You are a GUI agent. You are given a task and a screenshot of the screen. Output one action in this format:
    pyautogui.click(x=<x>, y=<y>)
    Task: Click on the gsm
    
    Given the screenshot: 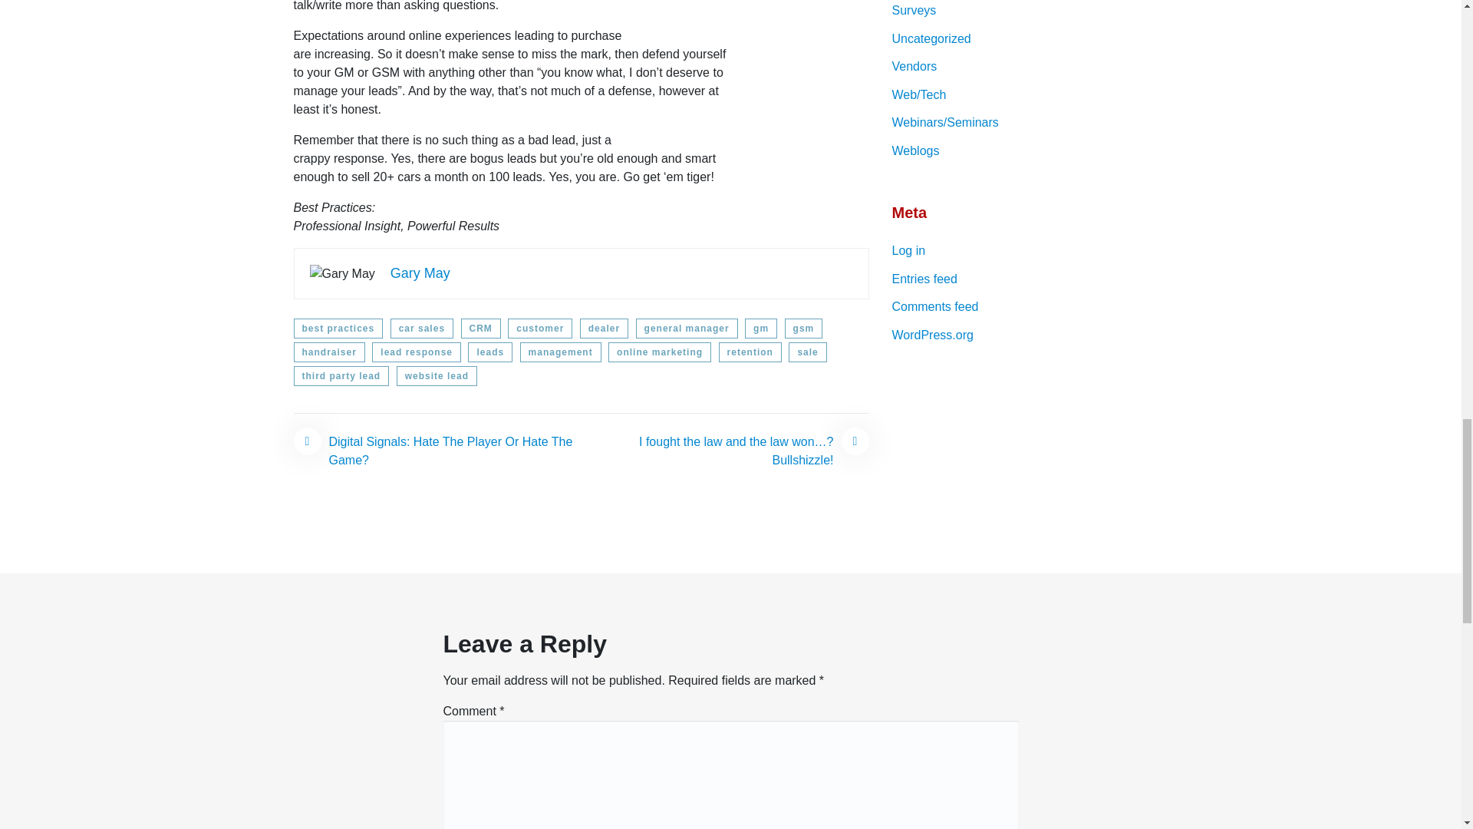 What is the action you would take?
    pyautogui.click(x=804, y=328)
    